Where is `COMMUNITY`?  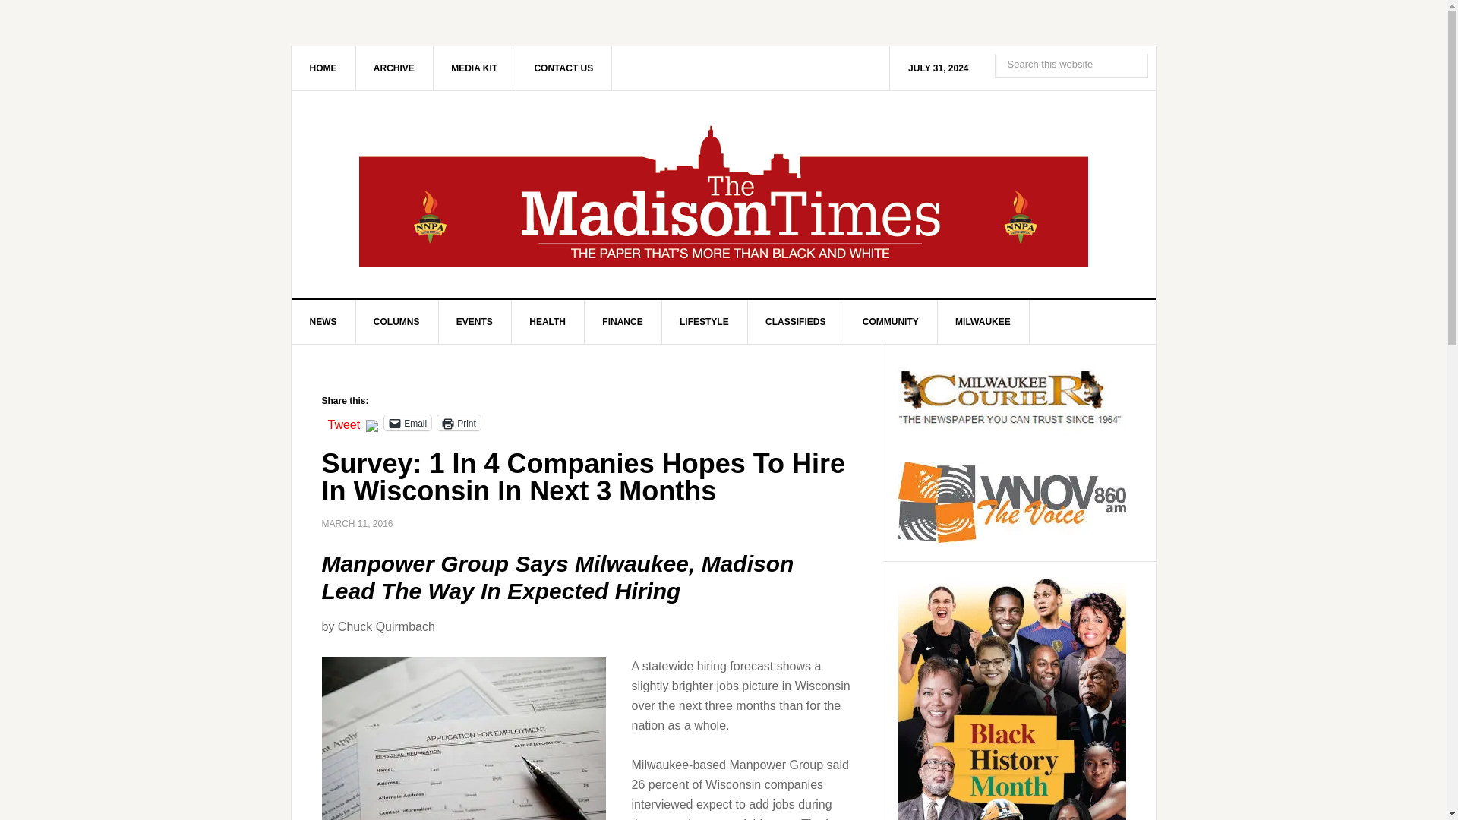 COMMUNITY is located at coordinates (890, 322).